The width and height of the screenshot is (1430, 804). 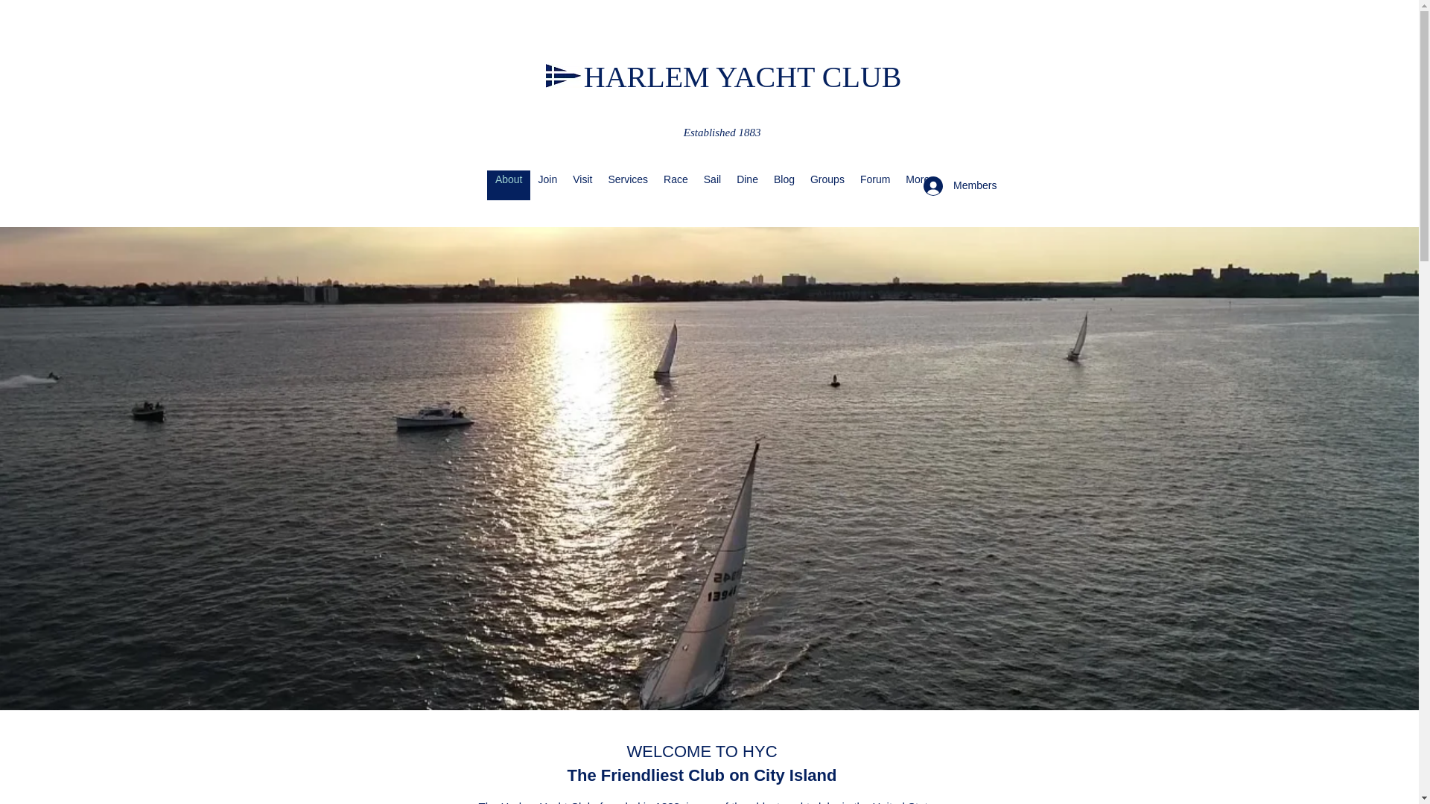 I want to click on Dine, so click(x=746, y=185).